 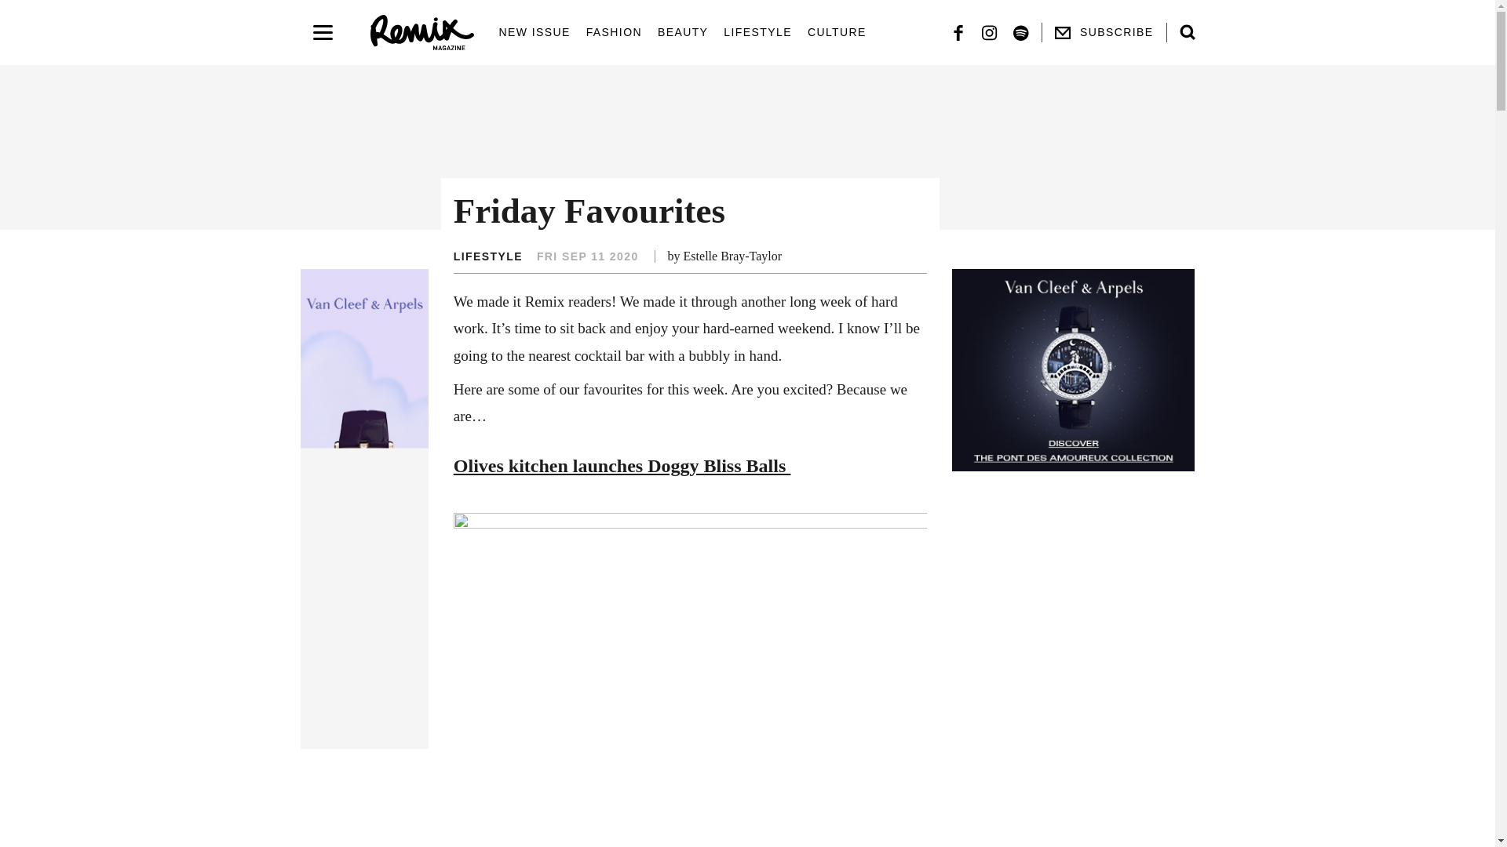 What do you see at coordinates (757, 33) in the screenshot?
I see `LIFESTYLE` at bounding box center [757, 33].